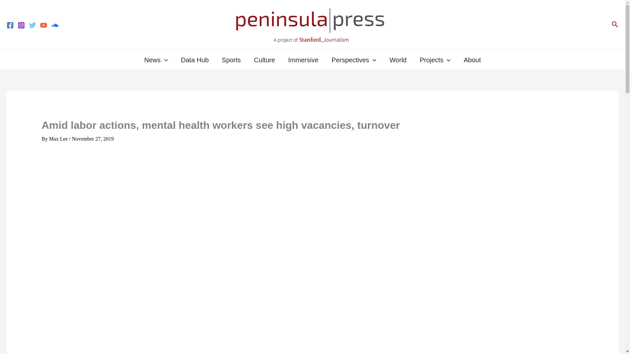 This screenshot has height=354, width=630. What do you see at coordinates (472, 60) in the screenshot?
I see `About` at bounding box center [472, 60].